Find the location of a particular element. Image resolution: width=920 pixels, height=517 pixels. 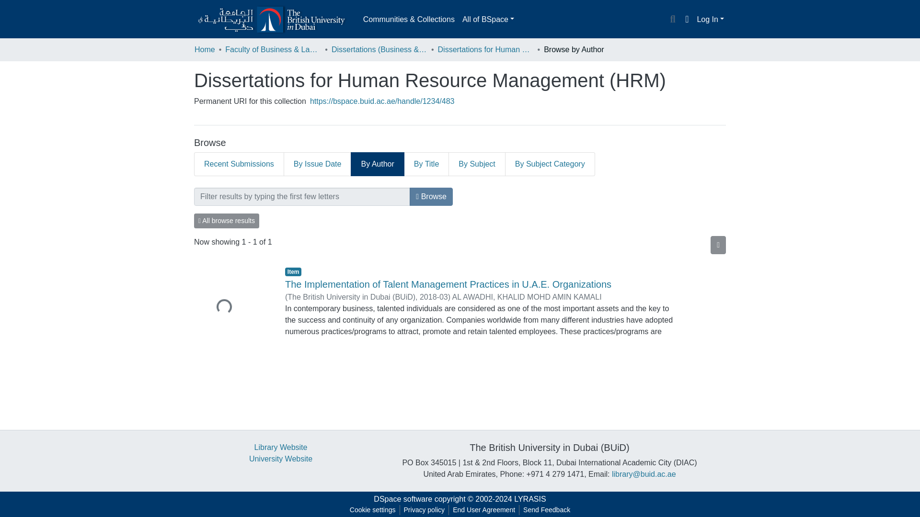

By Issue Date is located at coordinates (318, 164).